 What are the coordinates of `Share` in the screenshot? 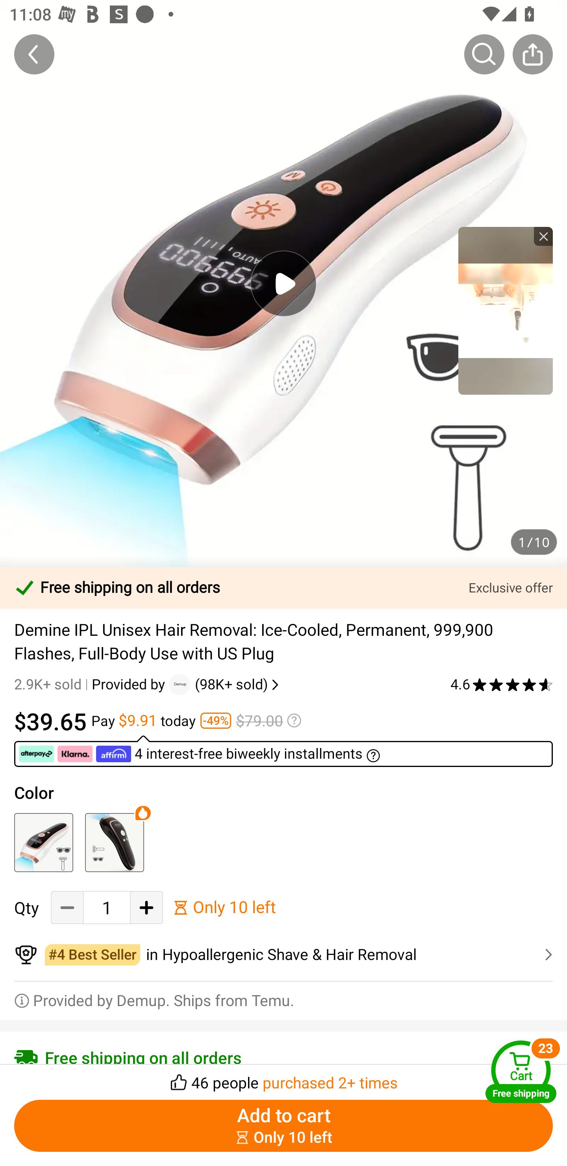 It's located at (532, 54).